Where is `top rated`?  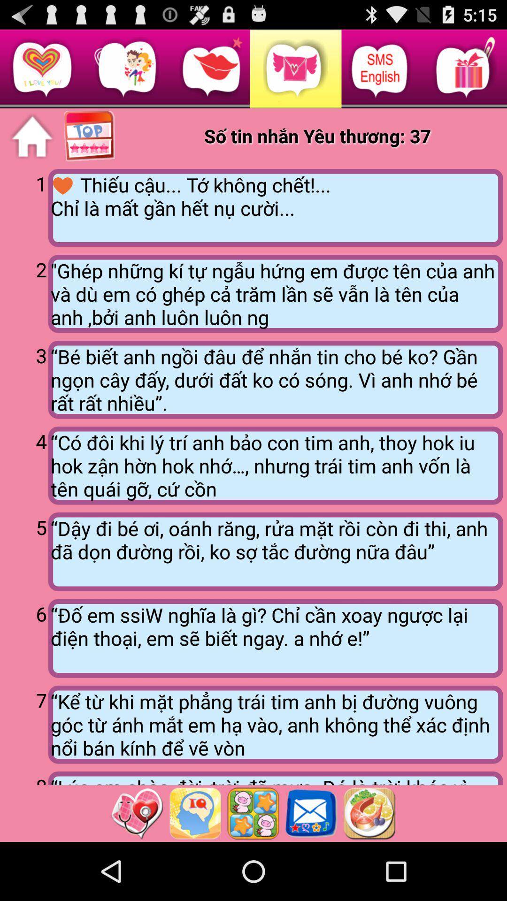
top rated is located at coordinates (90, 137).